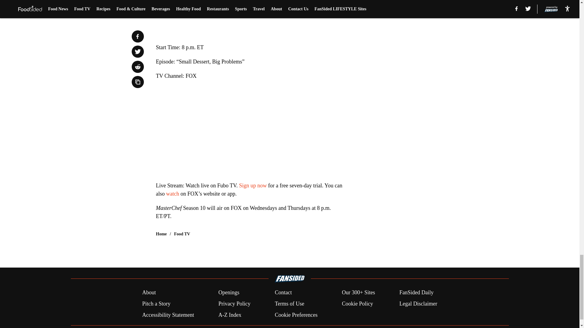 This screenshot has width=584, height=328. What do you see at coordinates (182, 234) in the screenshot?
I see `Food TV` at bounding box center [182, 234].